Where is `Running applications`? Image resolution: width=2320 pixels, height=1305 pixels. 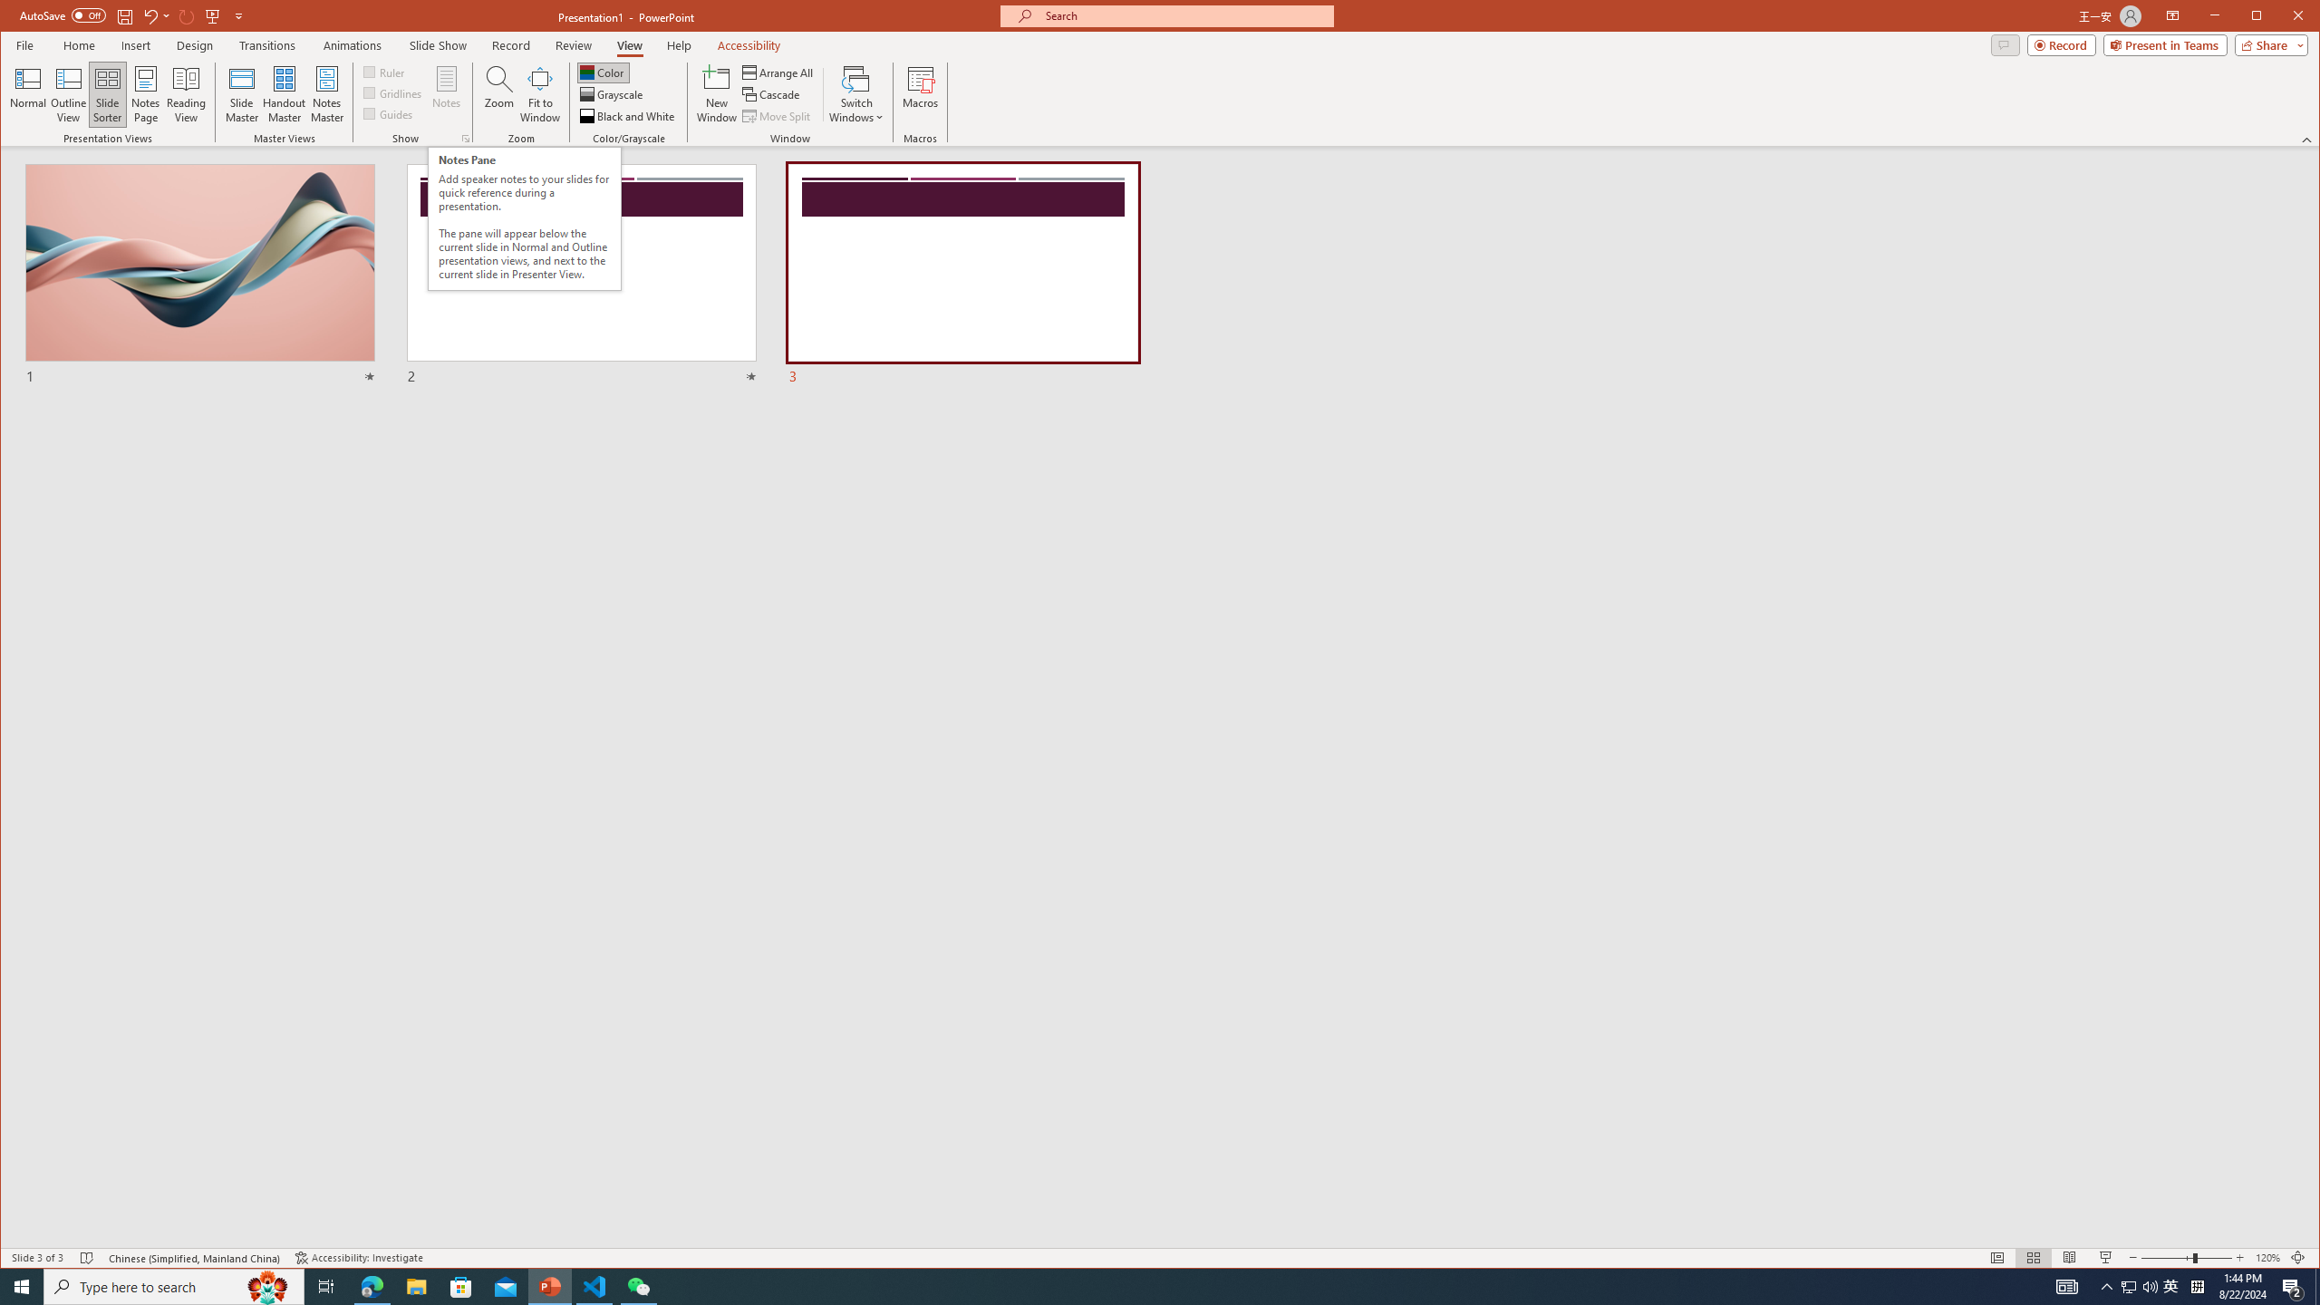
Running applications is located at coordinates (1127, 1287).